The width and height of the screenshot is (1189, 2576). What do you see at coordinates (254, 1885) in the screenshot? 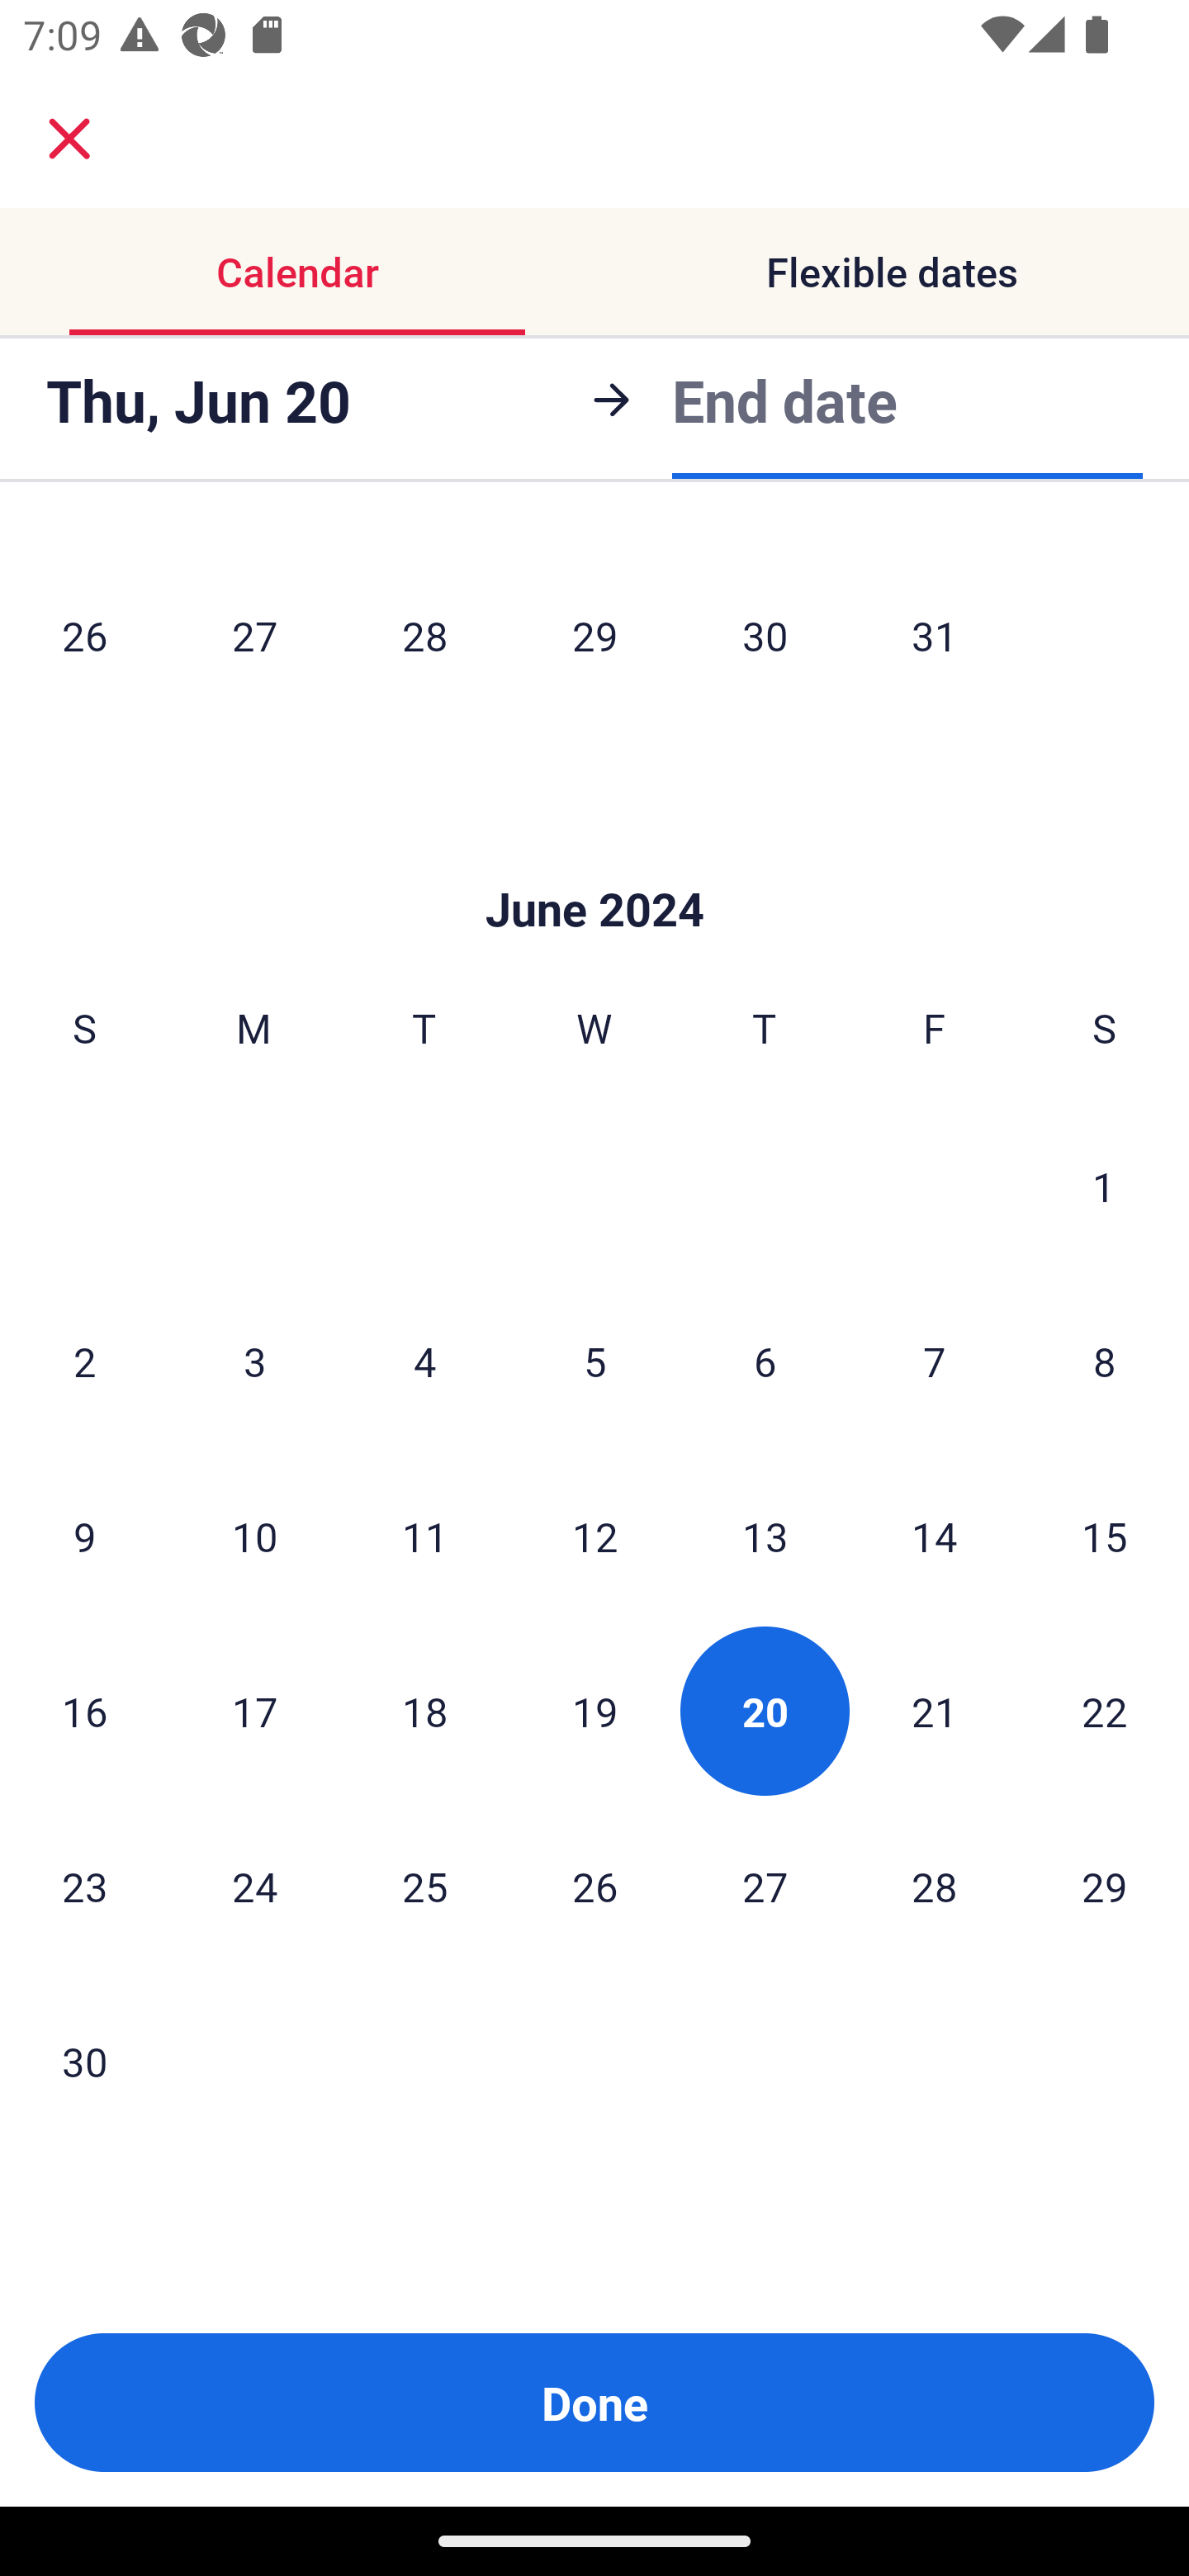
I see `24 Monday, June 24, 2024` at bounding box center [254, 1885].